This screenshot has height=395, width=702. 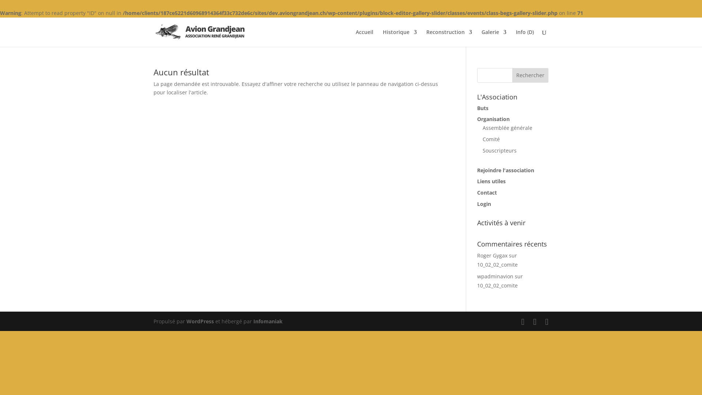 What do you see at coordinates (487, 192) in the screenshot?
I see `Contact` at bounding box center [487, 192].